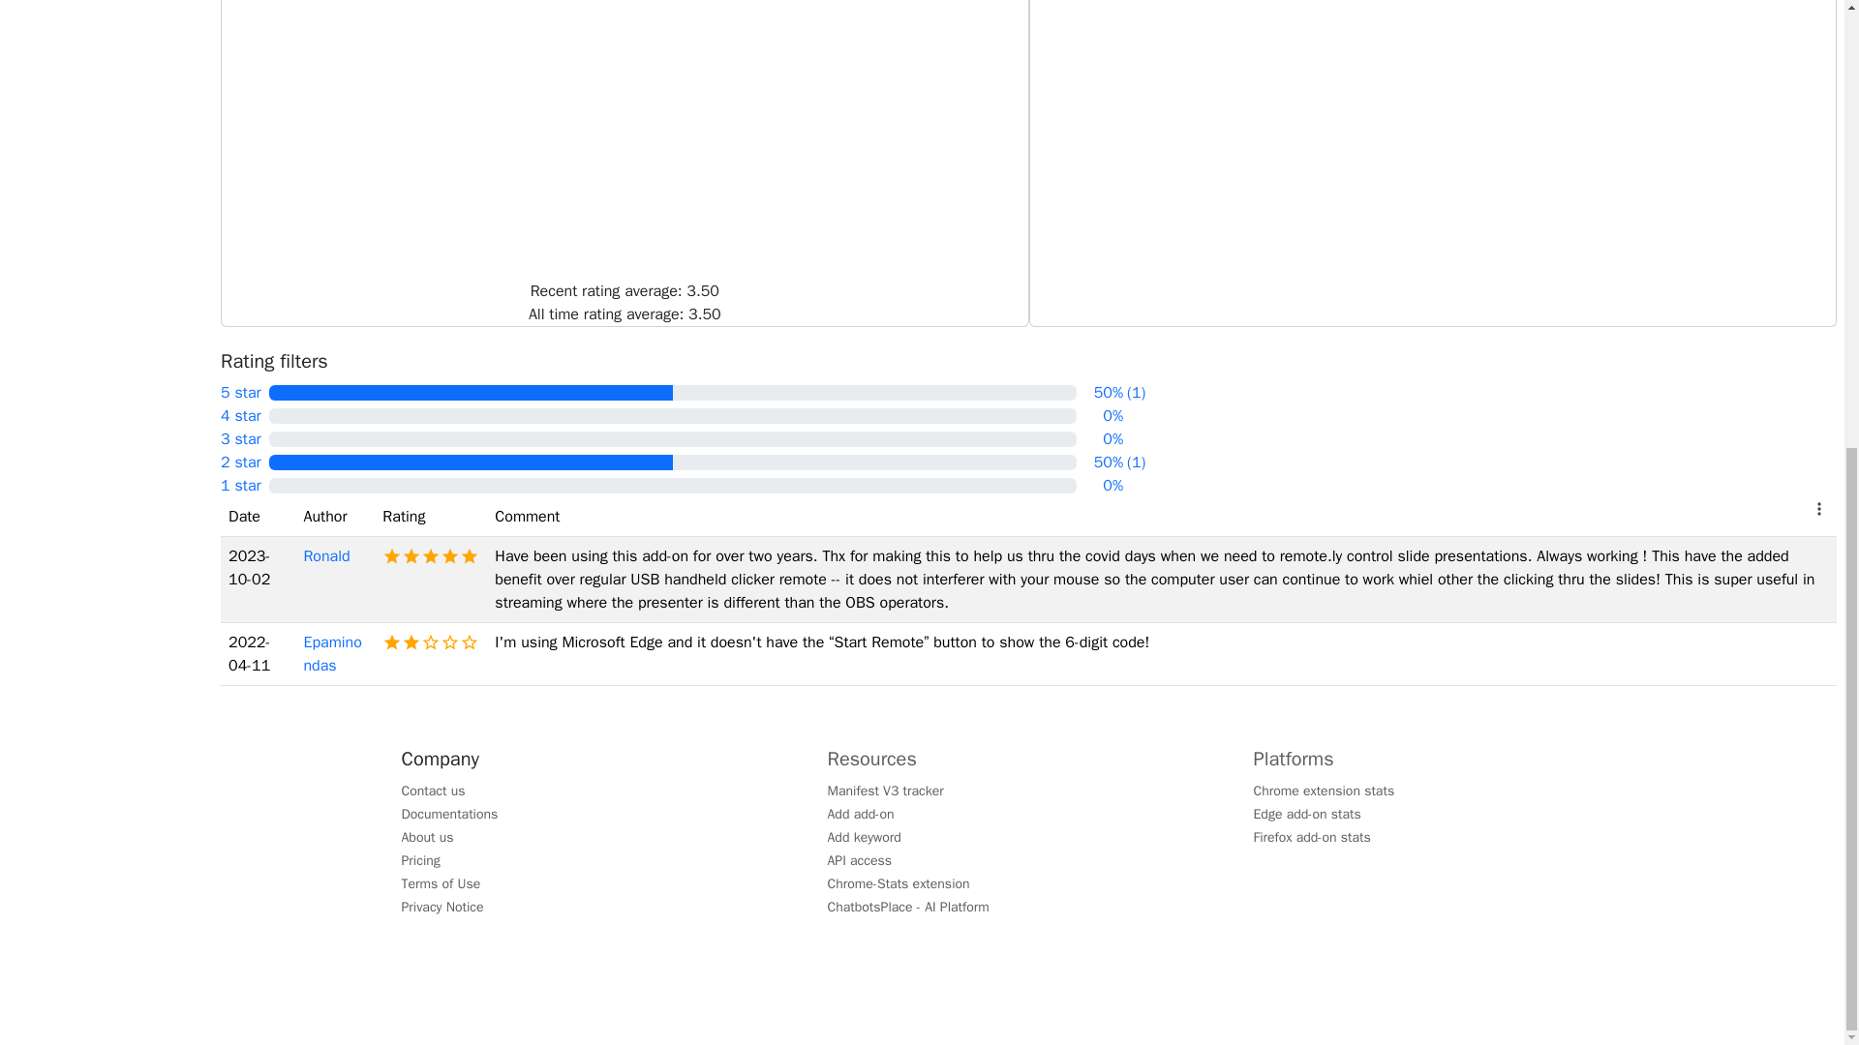 This screenshot has width=1859, height=1045. I want to click on Chrome-Stats API Access, so click(860, 859).